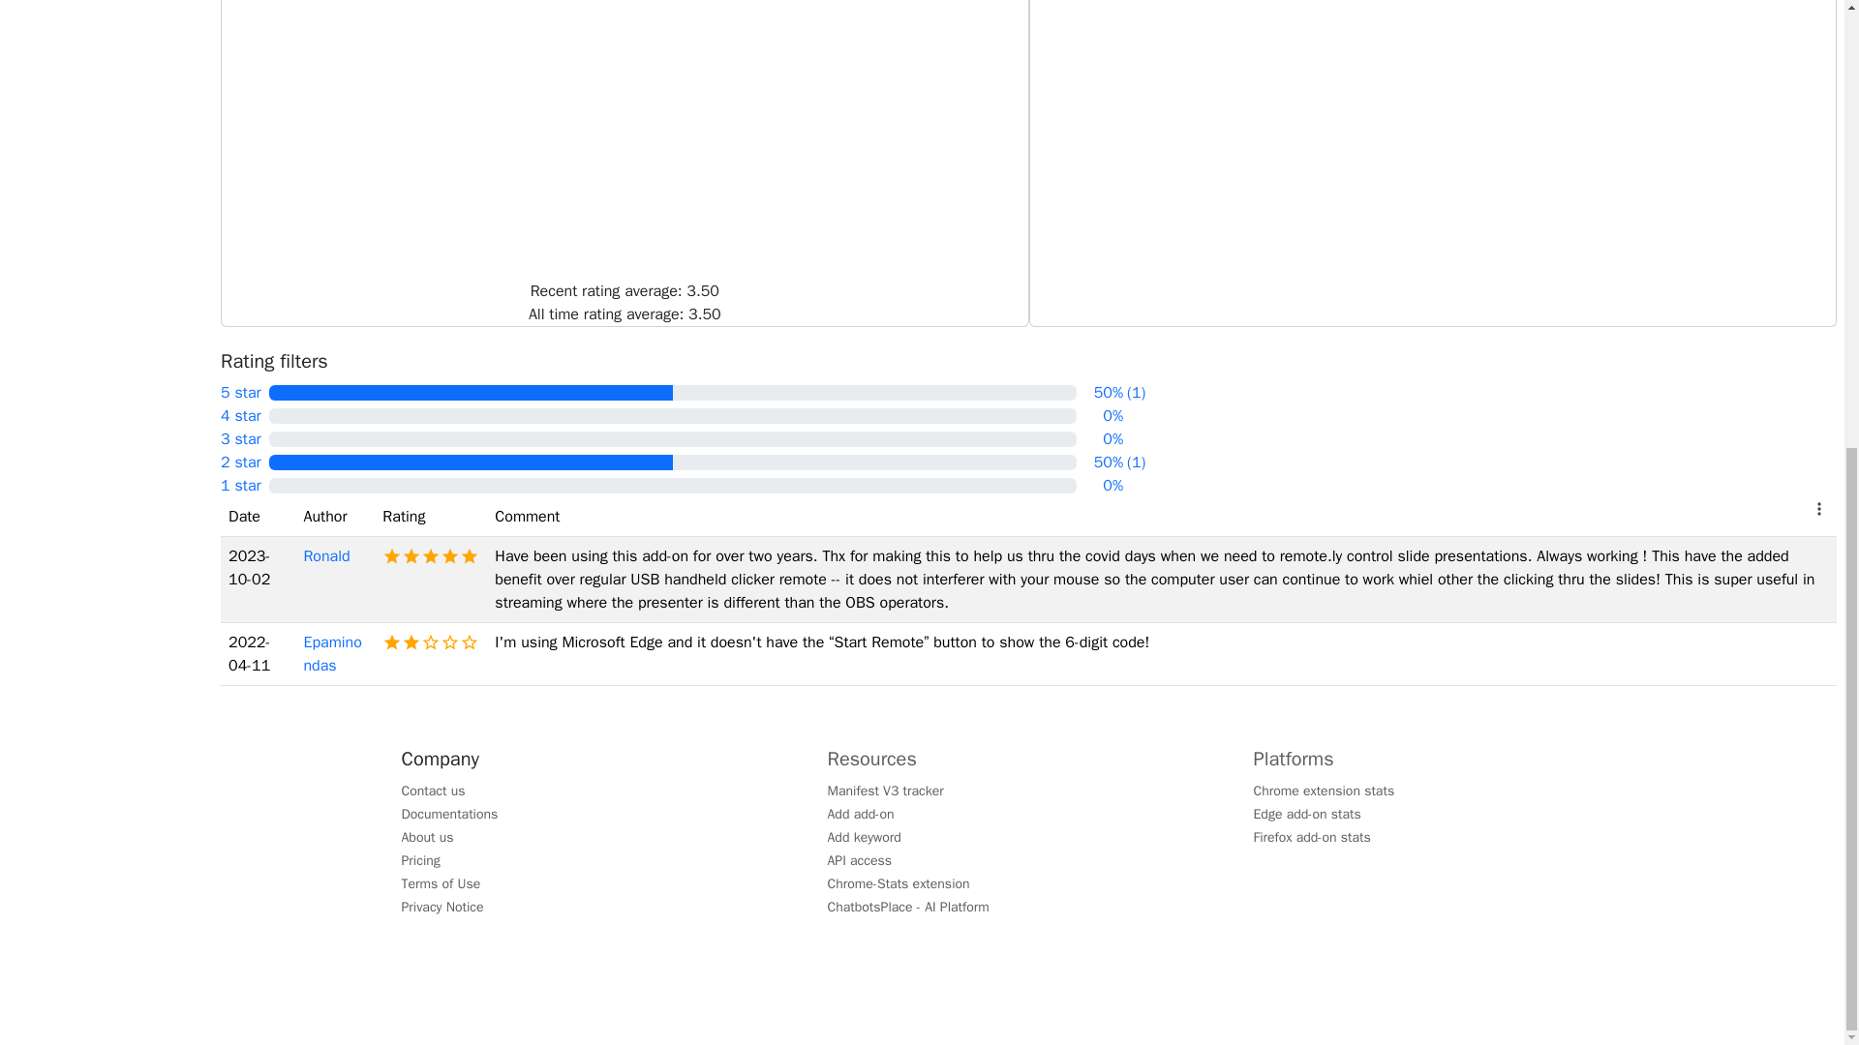 This screenshot has width=1859, height=1045. I want to click on Chrome-Stats API Access, so click(860, 859).